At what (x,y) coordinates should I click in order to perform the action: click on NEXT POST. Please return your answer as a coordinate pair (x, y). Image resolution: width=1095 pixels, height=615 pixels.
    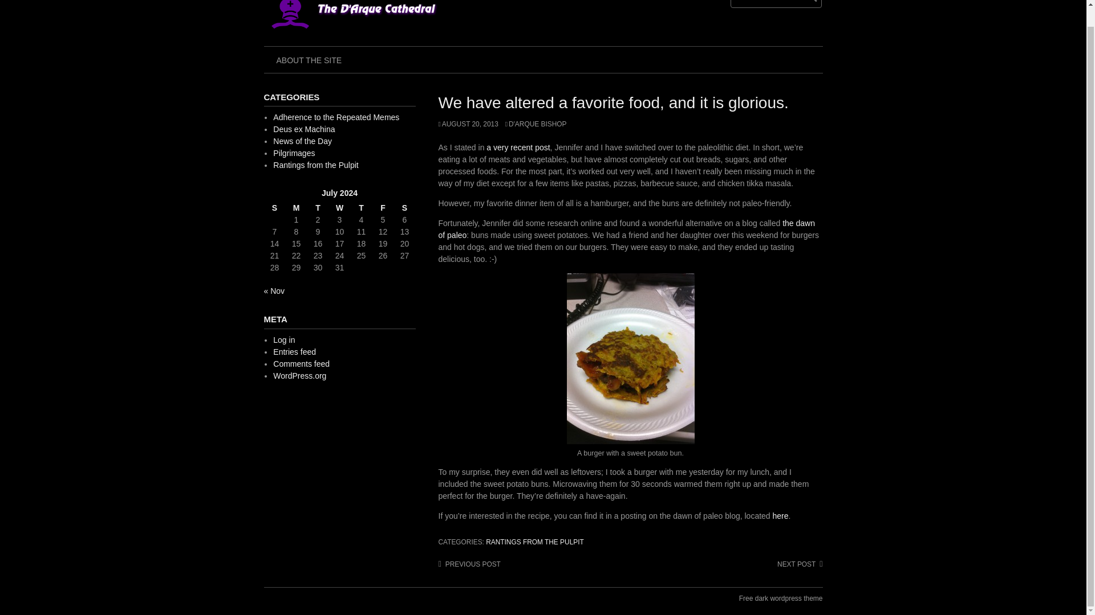
    Looking at the image, I should click on (800, 564).